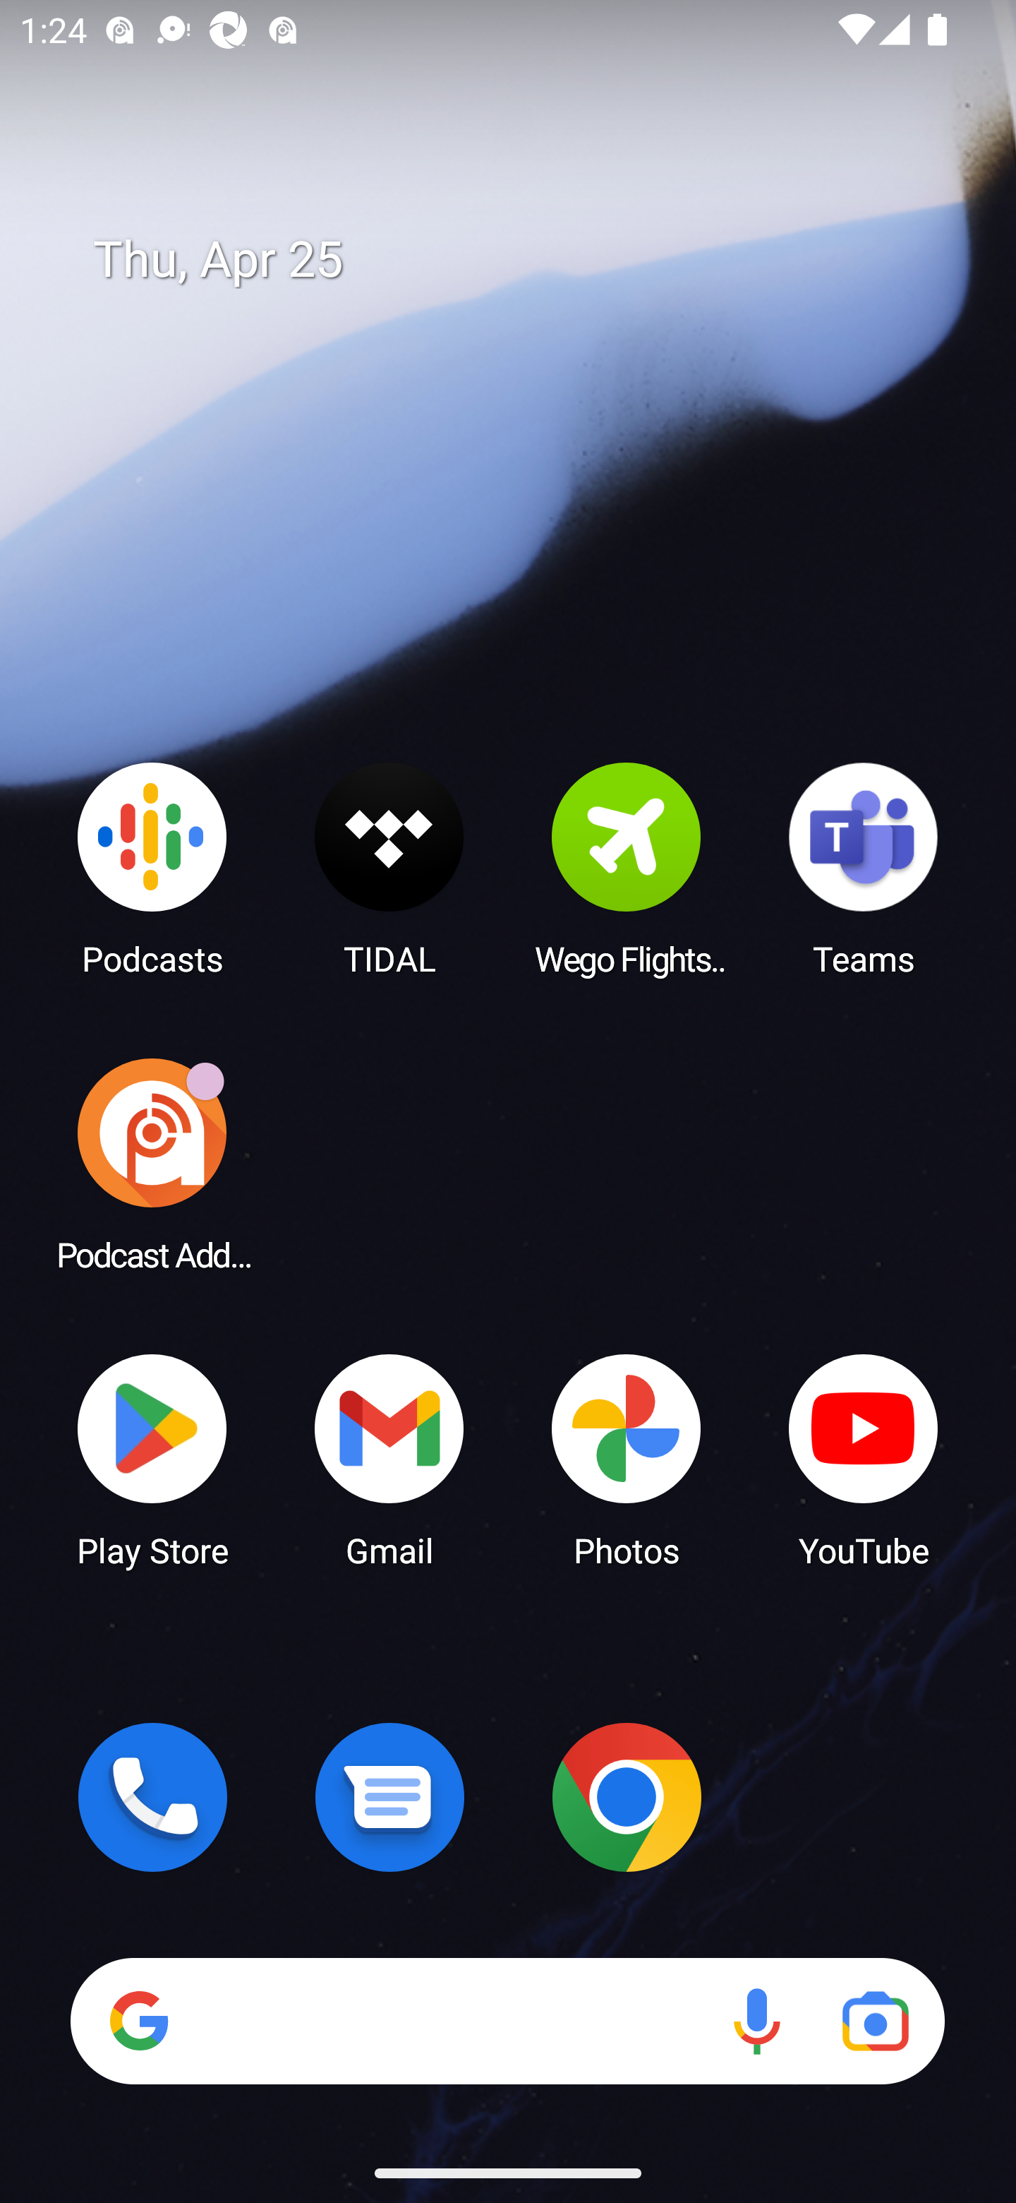 The width and height of the screenshot is (1016, 2203). Describe the element at coordinates (152, 1459) in the screenshot. I see `Play Store` at that location.